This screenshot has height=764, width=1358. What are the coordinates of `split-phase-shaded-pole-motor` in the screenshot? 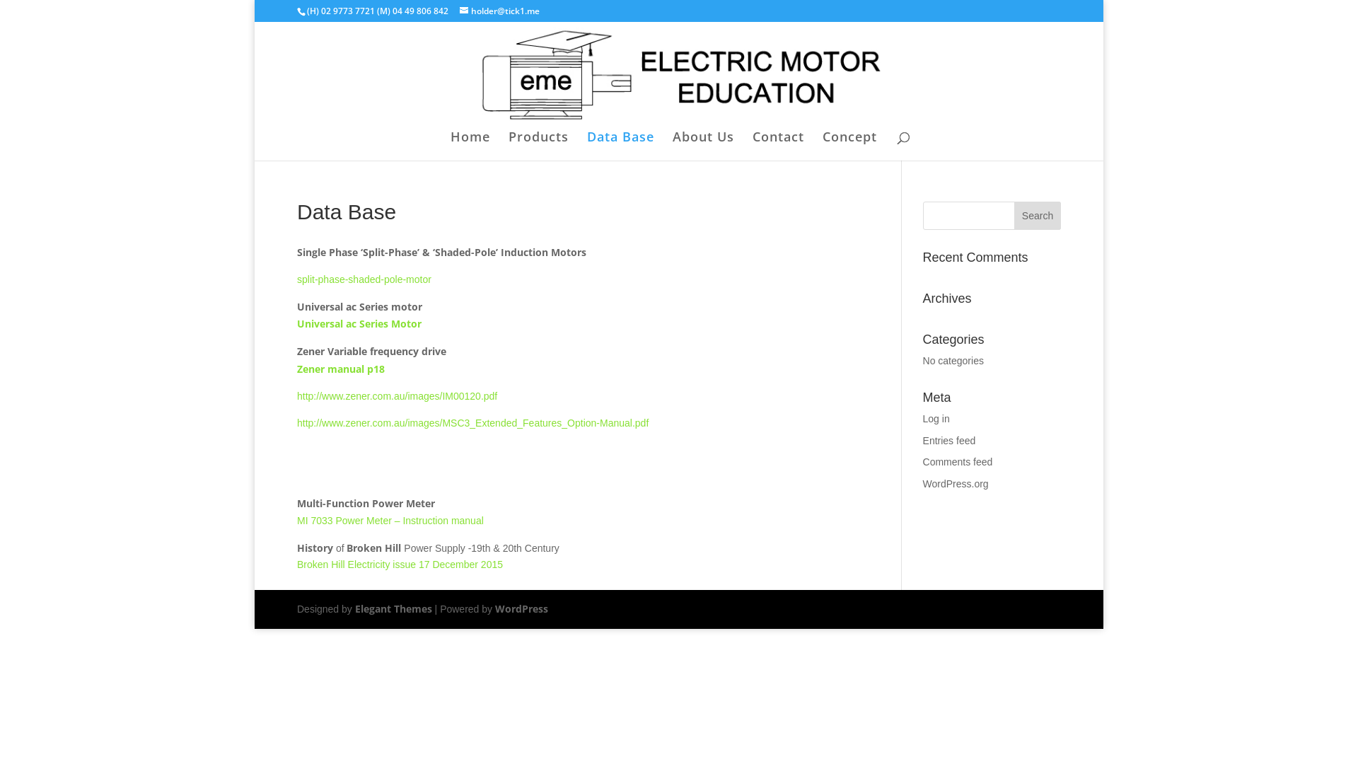 It's located at (364, 279).